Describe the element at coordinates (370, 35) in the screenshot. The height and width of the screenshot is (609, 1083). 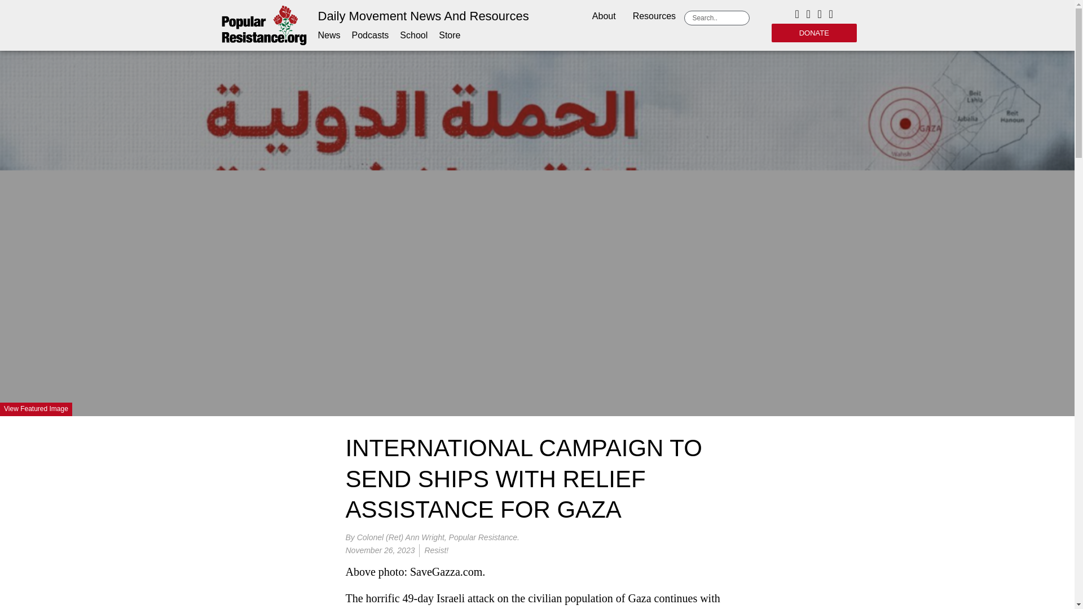
I see `Podcasts` at that location.